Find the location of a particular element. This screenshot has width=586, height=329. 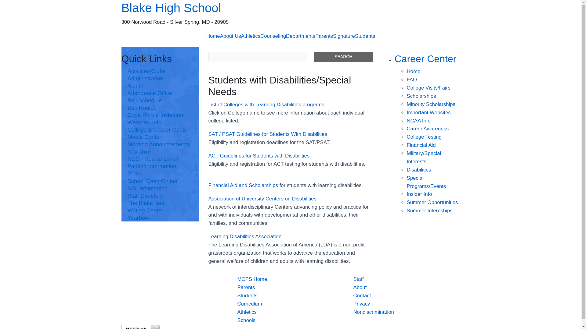

Career Center is located at coordinates (425, 58).